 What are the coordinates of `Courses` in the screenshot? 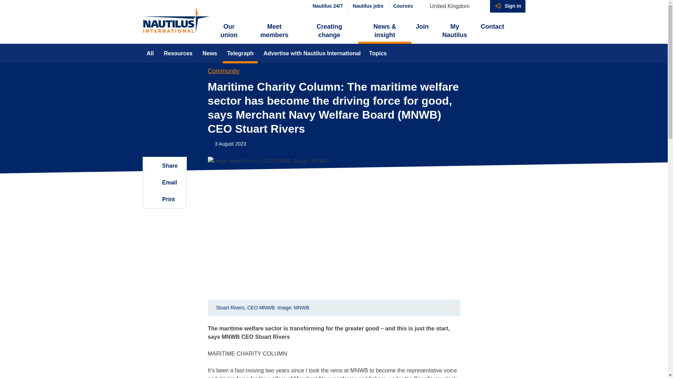 It's located at (402, 6).